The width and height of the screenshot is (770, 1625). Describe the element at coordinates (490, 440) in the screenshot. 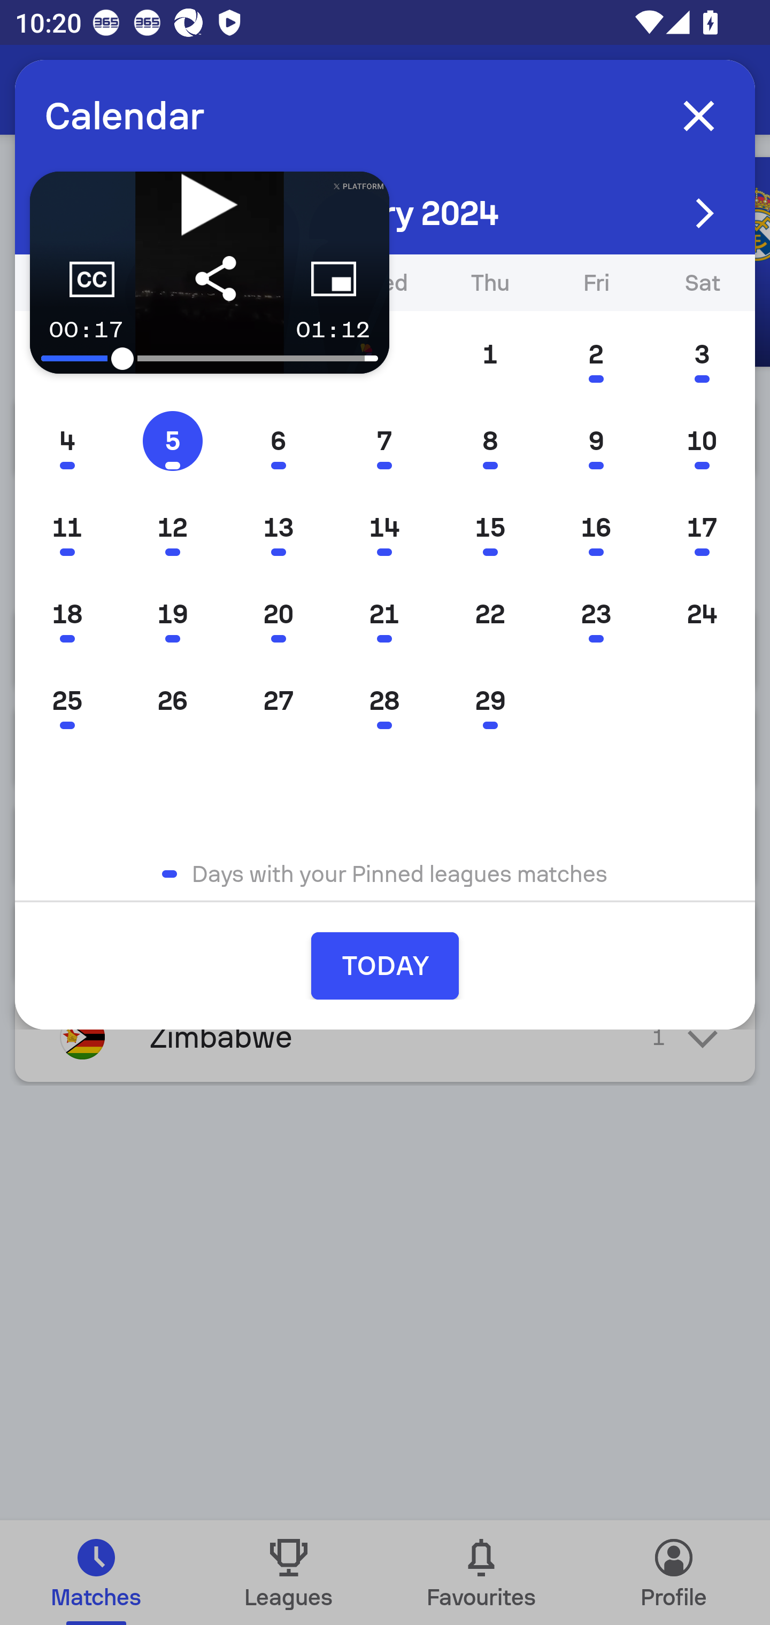

I see `8` at that location.